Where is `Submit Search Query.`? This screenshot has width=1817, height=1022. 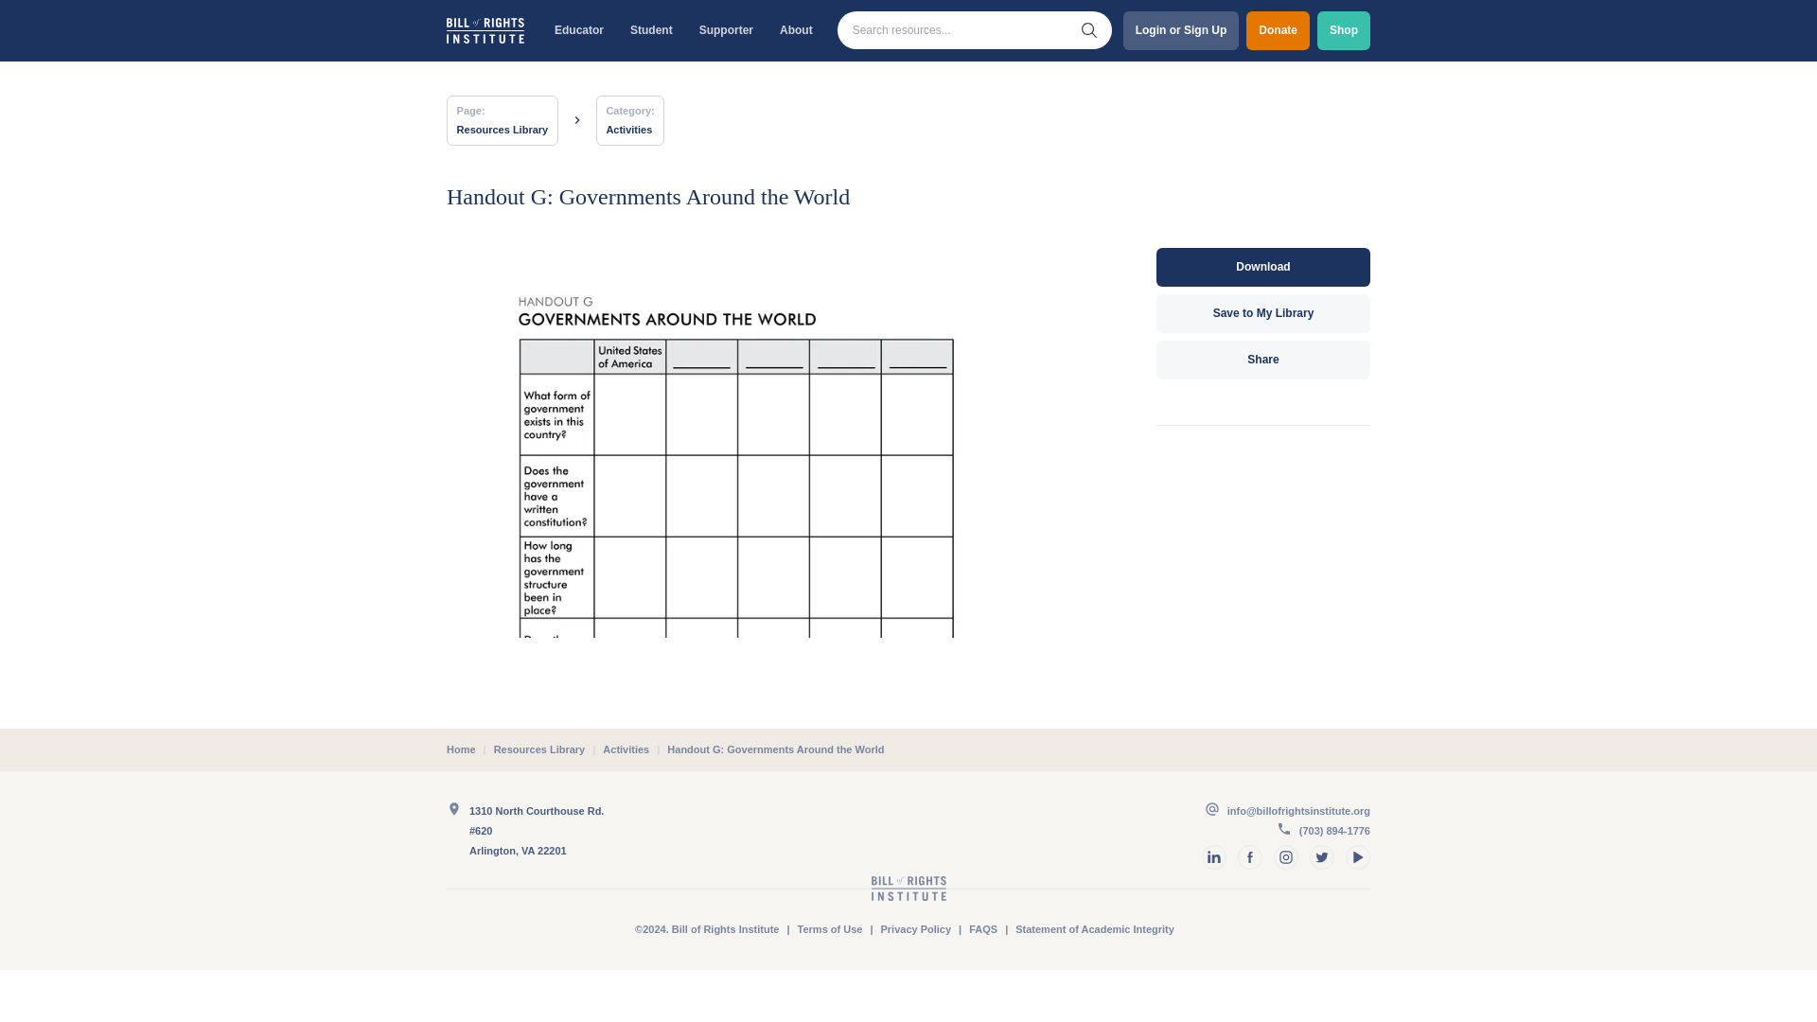
Submit Search Query. is located at coordinates (1088, 30).